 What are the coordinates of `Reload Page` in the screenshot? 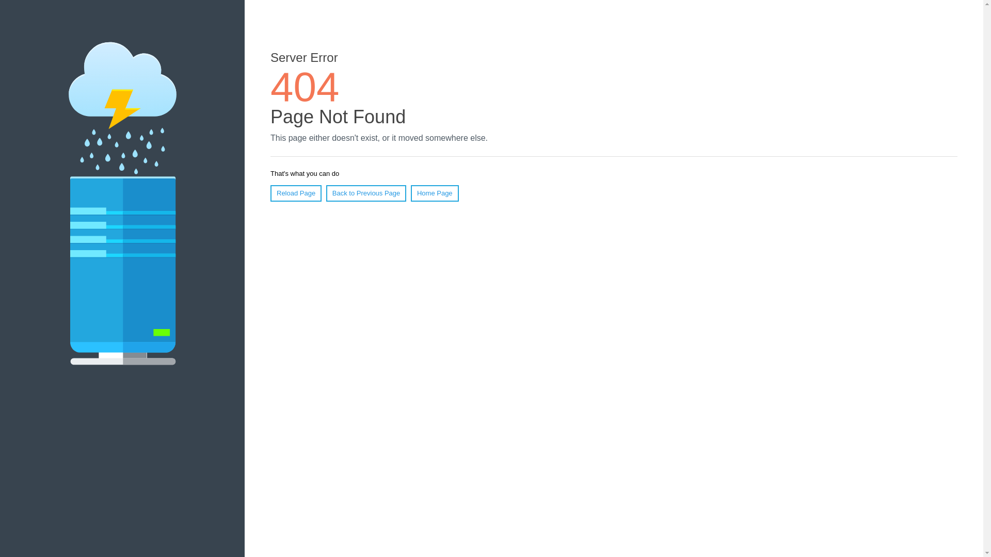 It's located at (296, 193).